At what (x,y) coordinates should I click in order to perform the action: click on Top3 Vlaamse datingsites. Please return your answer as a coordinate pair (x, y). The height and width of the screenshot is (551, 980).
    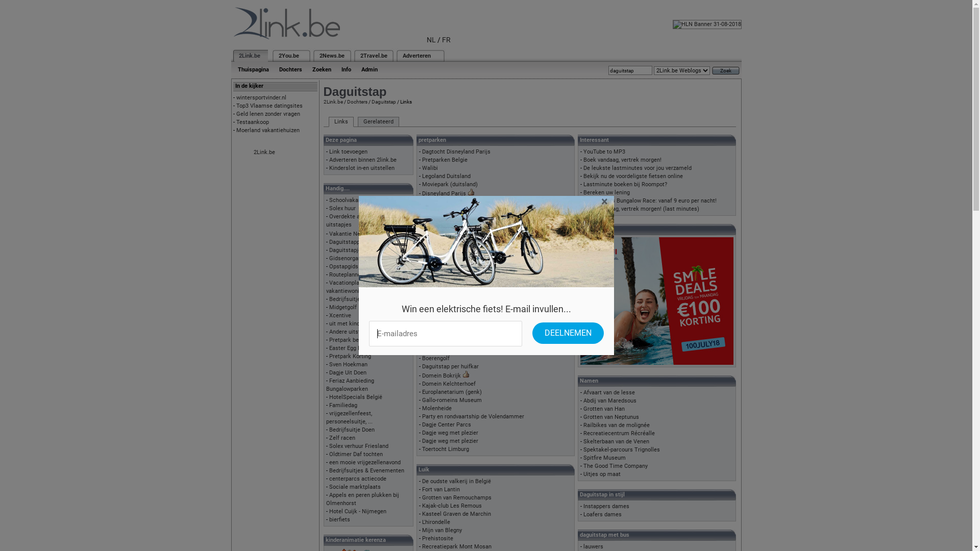
    Looking at the image, I should click on (269, 106).